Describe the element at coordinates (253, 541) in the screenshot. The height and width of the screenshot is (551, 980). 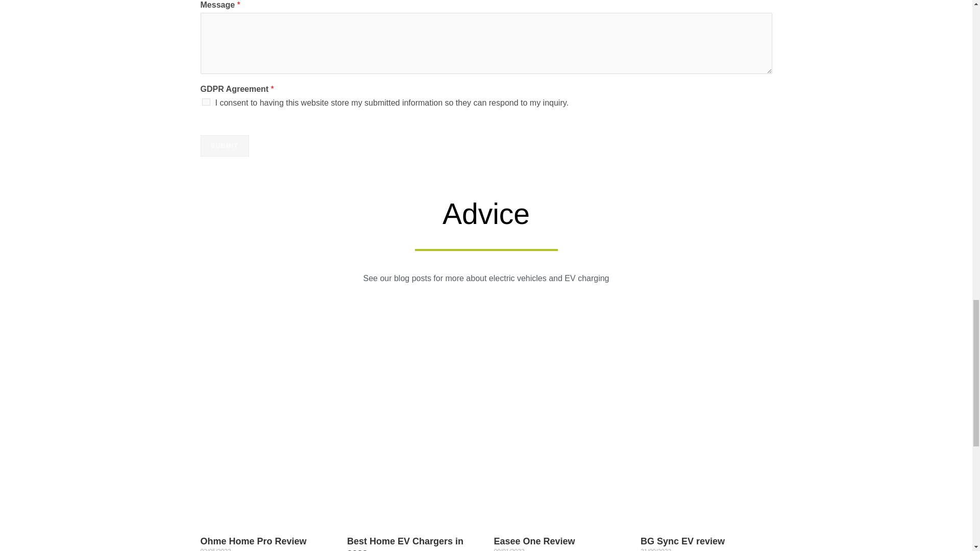
I see `Ohme Home Pro Review` at that location.